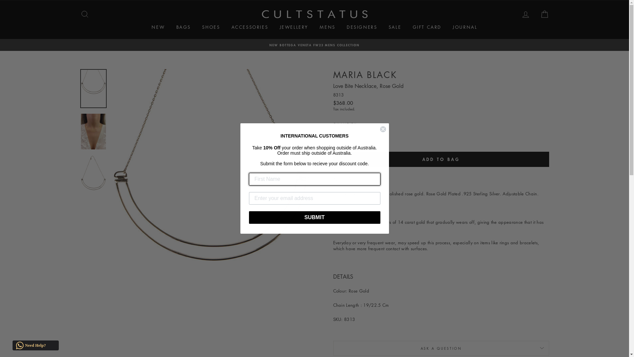 Image resolution: width=634 pixels, height=357 pixels. Describe the element at coordinates (10, 6) in the screenshot. I see `Submit` at that location.